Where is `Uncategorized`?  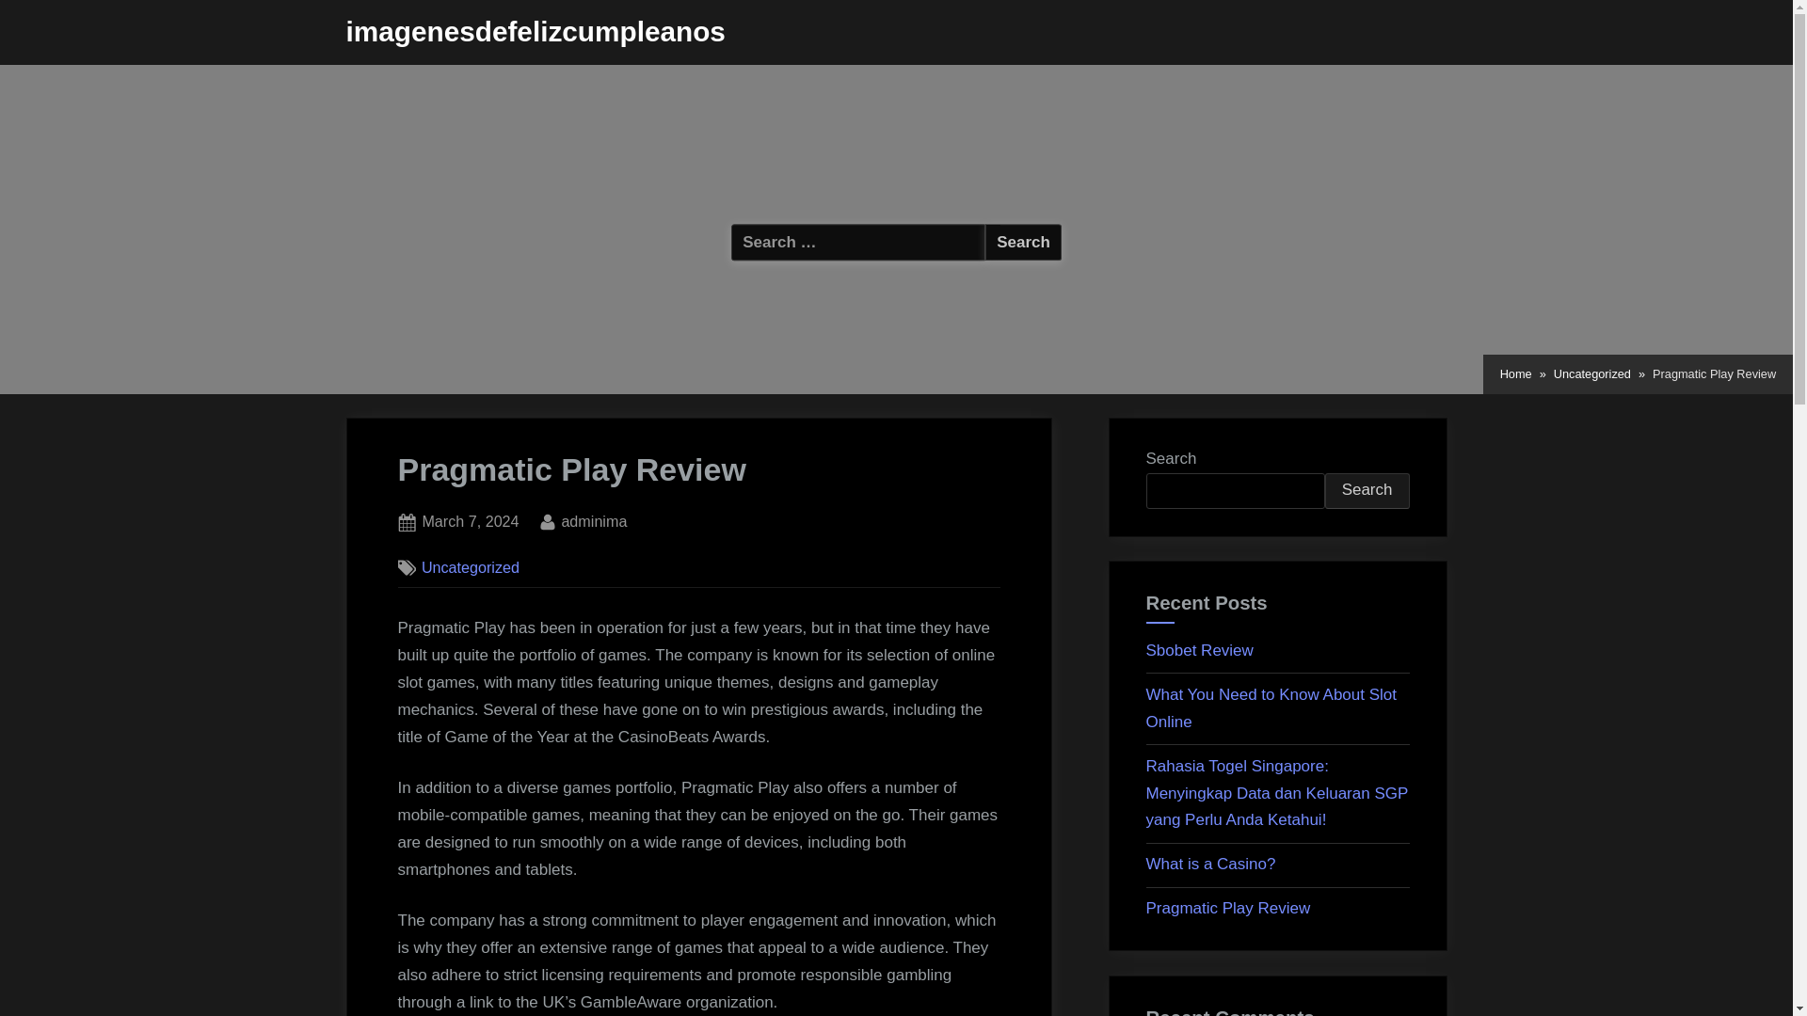
Uncategorized is located at coordinates (471, 567).